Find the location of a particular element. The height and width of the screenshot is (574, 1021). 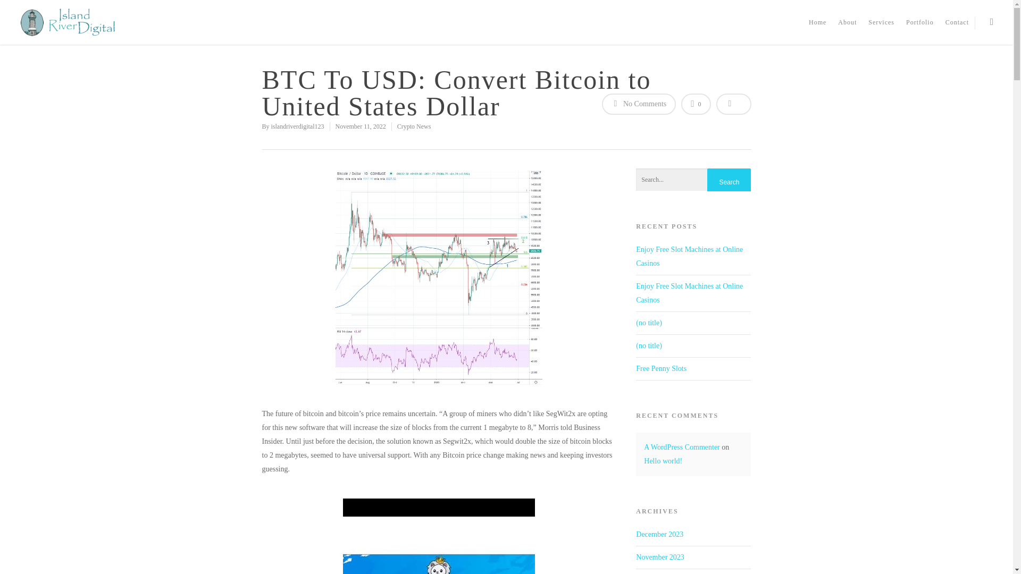

Hello world! is located at coordinates (663, 460).